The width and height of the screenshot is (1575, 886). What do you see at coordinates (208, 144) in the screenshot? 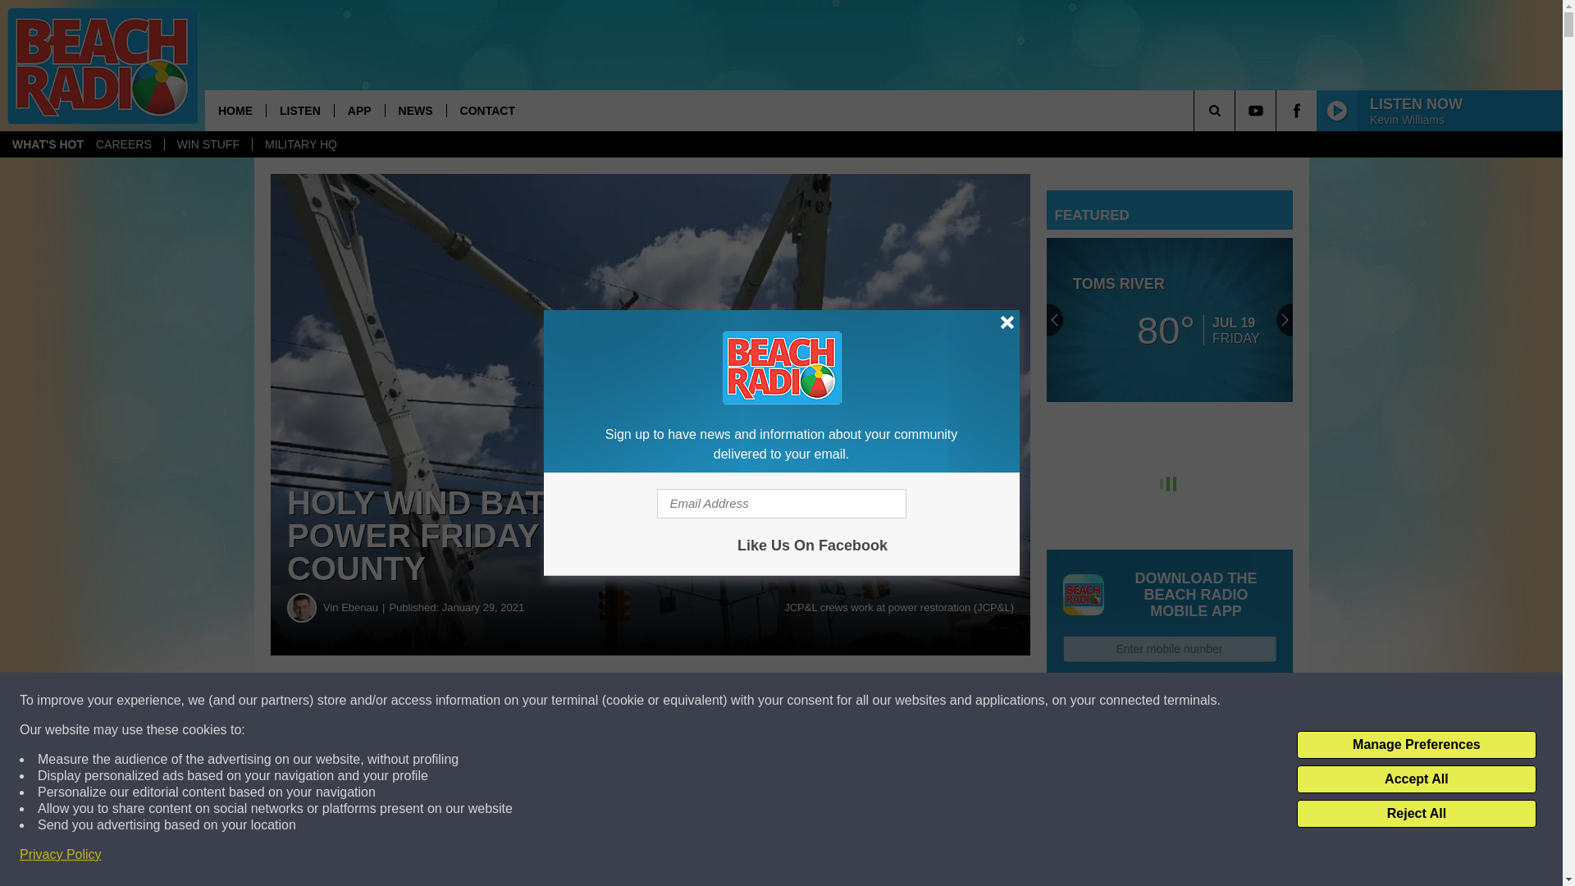
I see `WIN STUFF` at bounding box center [208, 144].